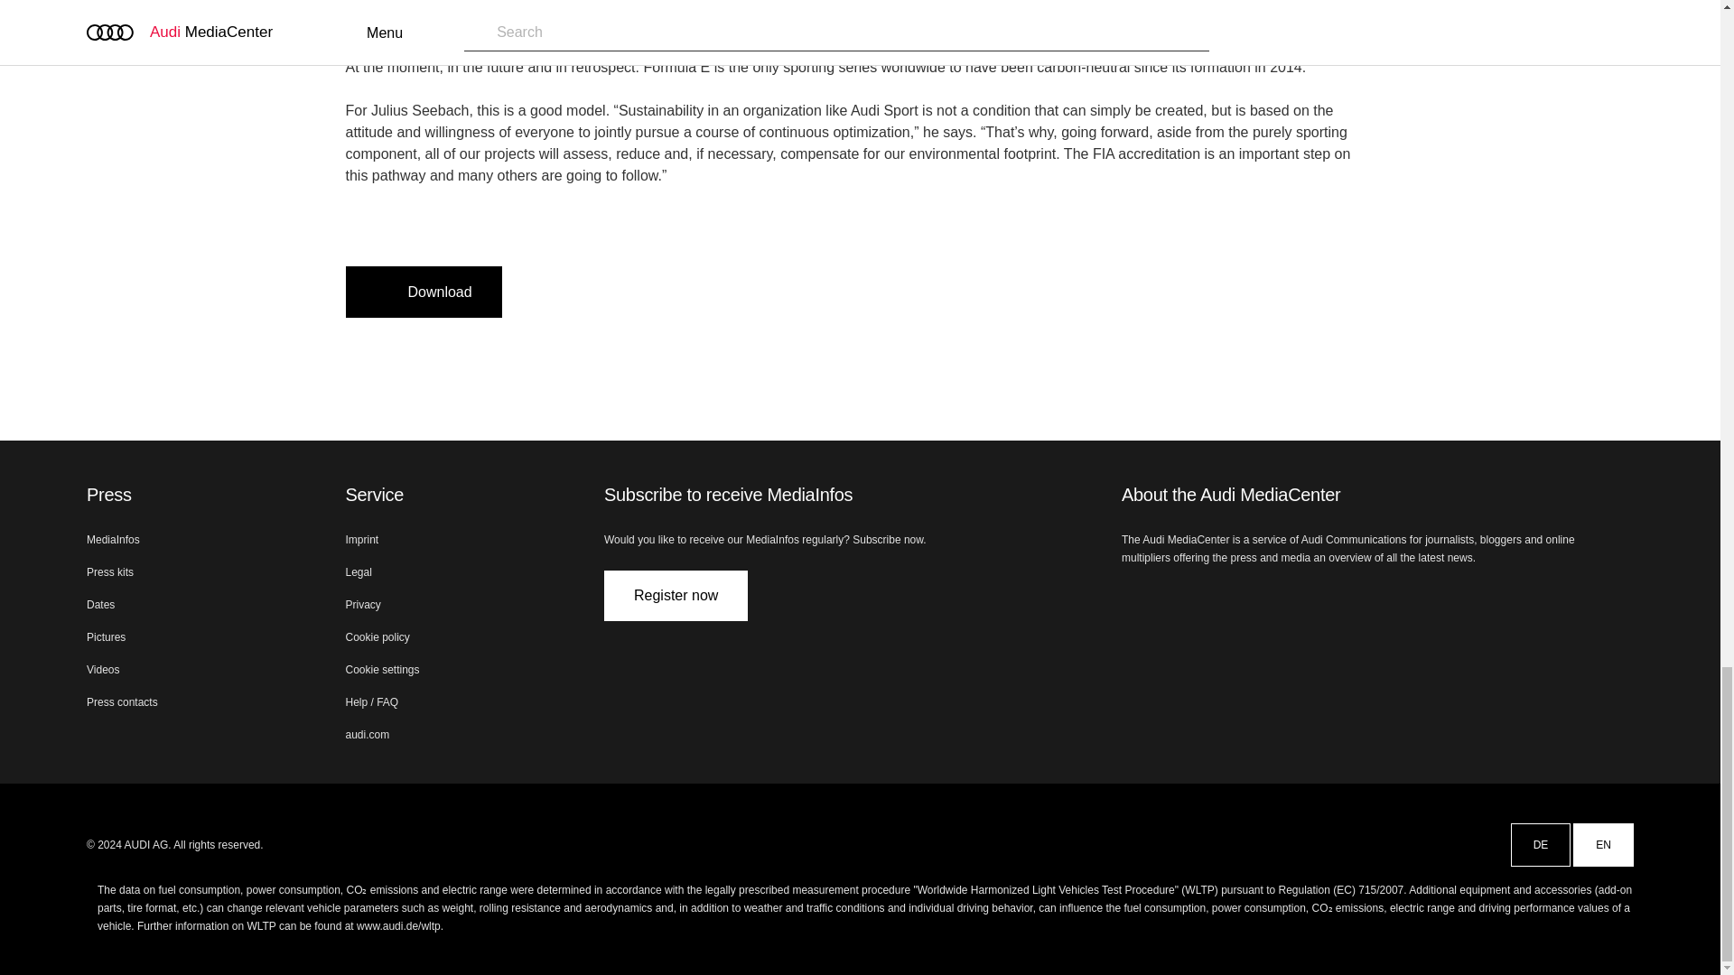  What do you see at coordinates (423, 292) in the screenshot?
I see `Download` at bounding box center [423, 292].